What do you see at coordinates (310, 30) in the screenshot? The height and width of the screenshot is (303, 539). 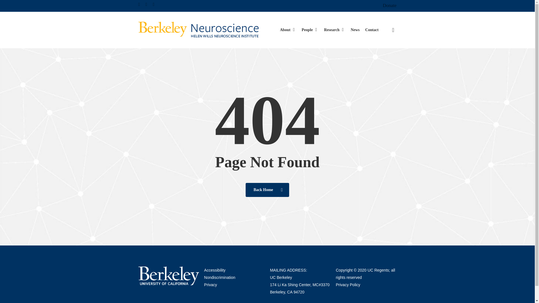 I see `People` at bounding box center [310, 30].